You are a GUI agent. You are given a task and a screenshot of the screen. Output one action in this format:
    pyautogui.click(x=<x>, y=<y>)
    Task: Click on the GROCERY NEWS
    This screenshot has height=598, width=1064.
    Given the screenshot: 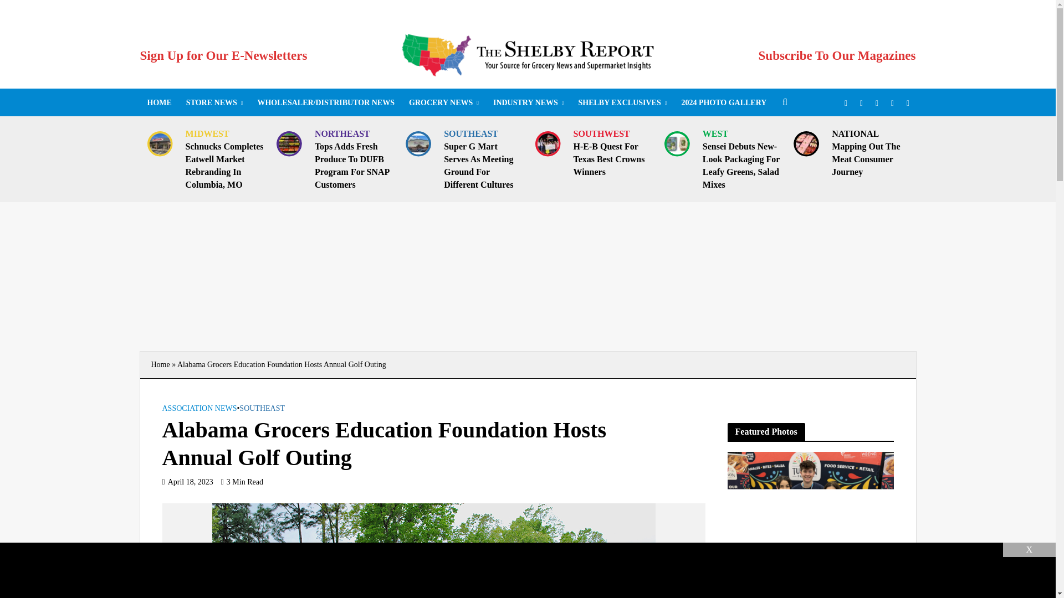 What is the action you would take?
    pyautogui.click(x=444, y=102)
    